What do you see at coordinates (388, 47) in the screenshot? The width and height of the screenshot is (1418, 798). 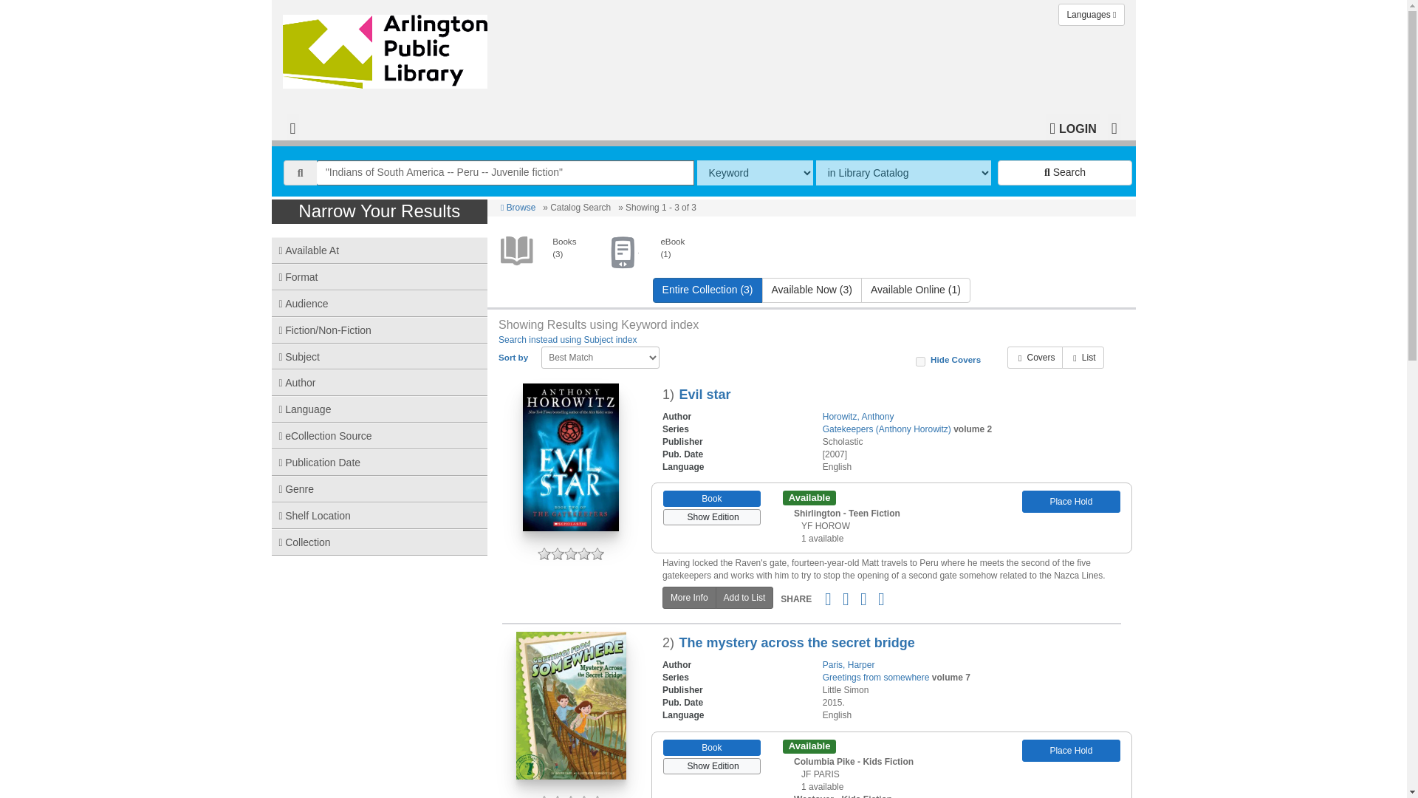 I see `Library Home Page` at bounding box center [388, 47].